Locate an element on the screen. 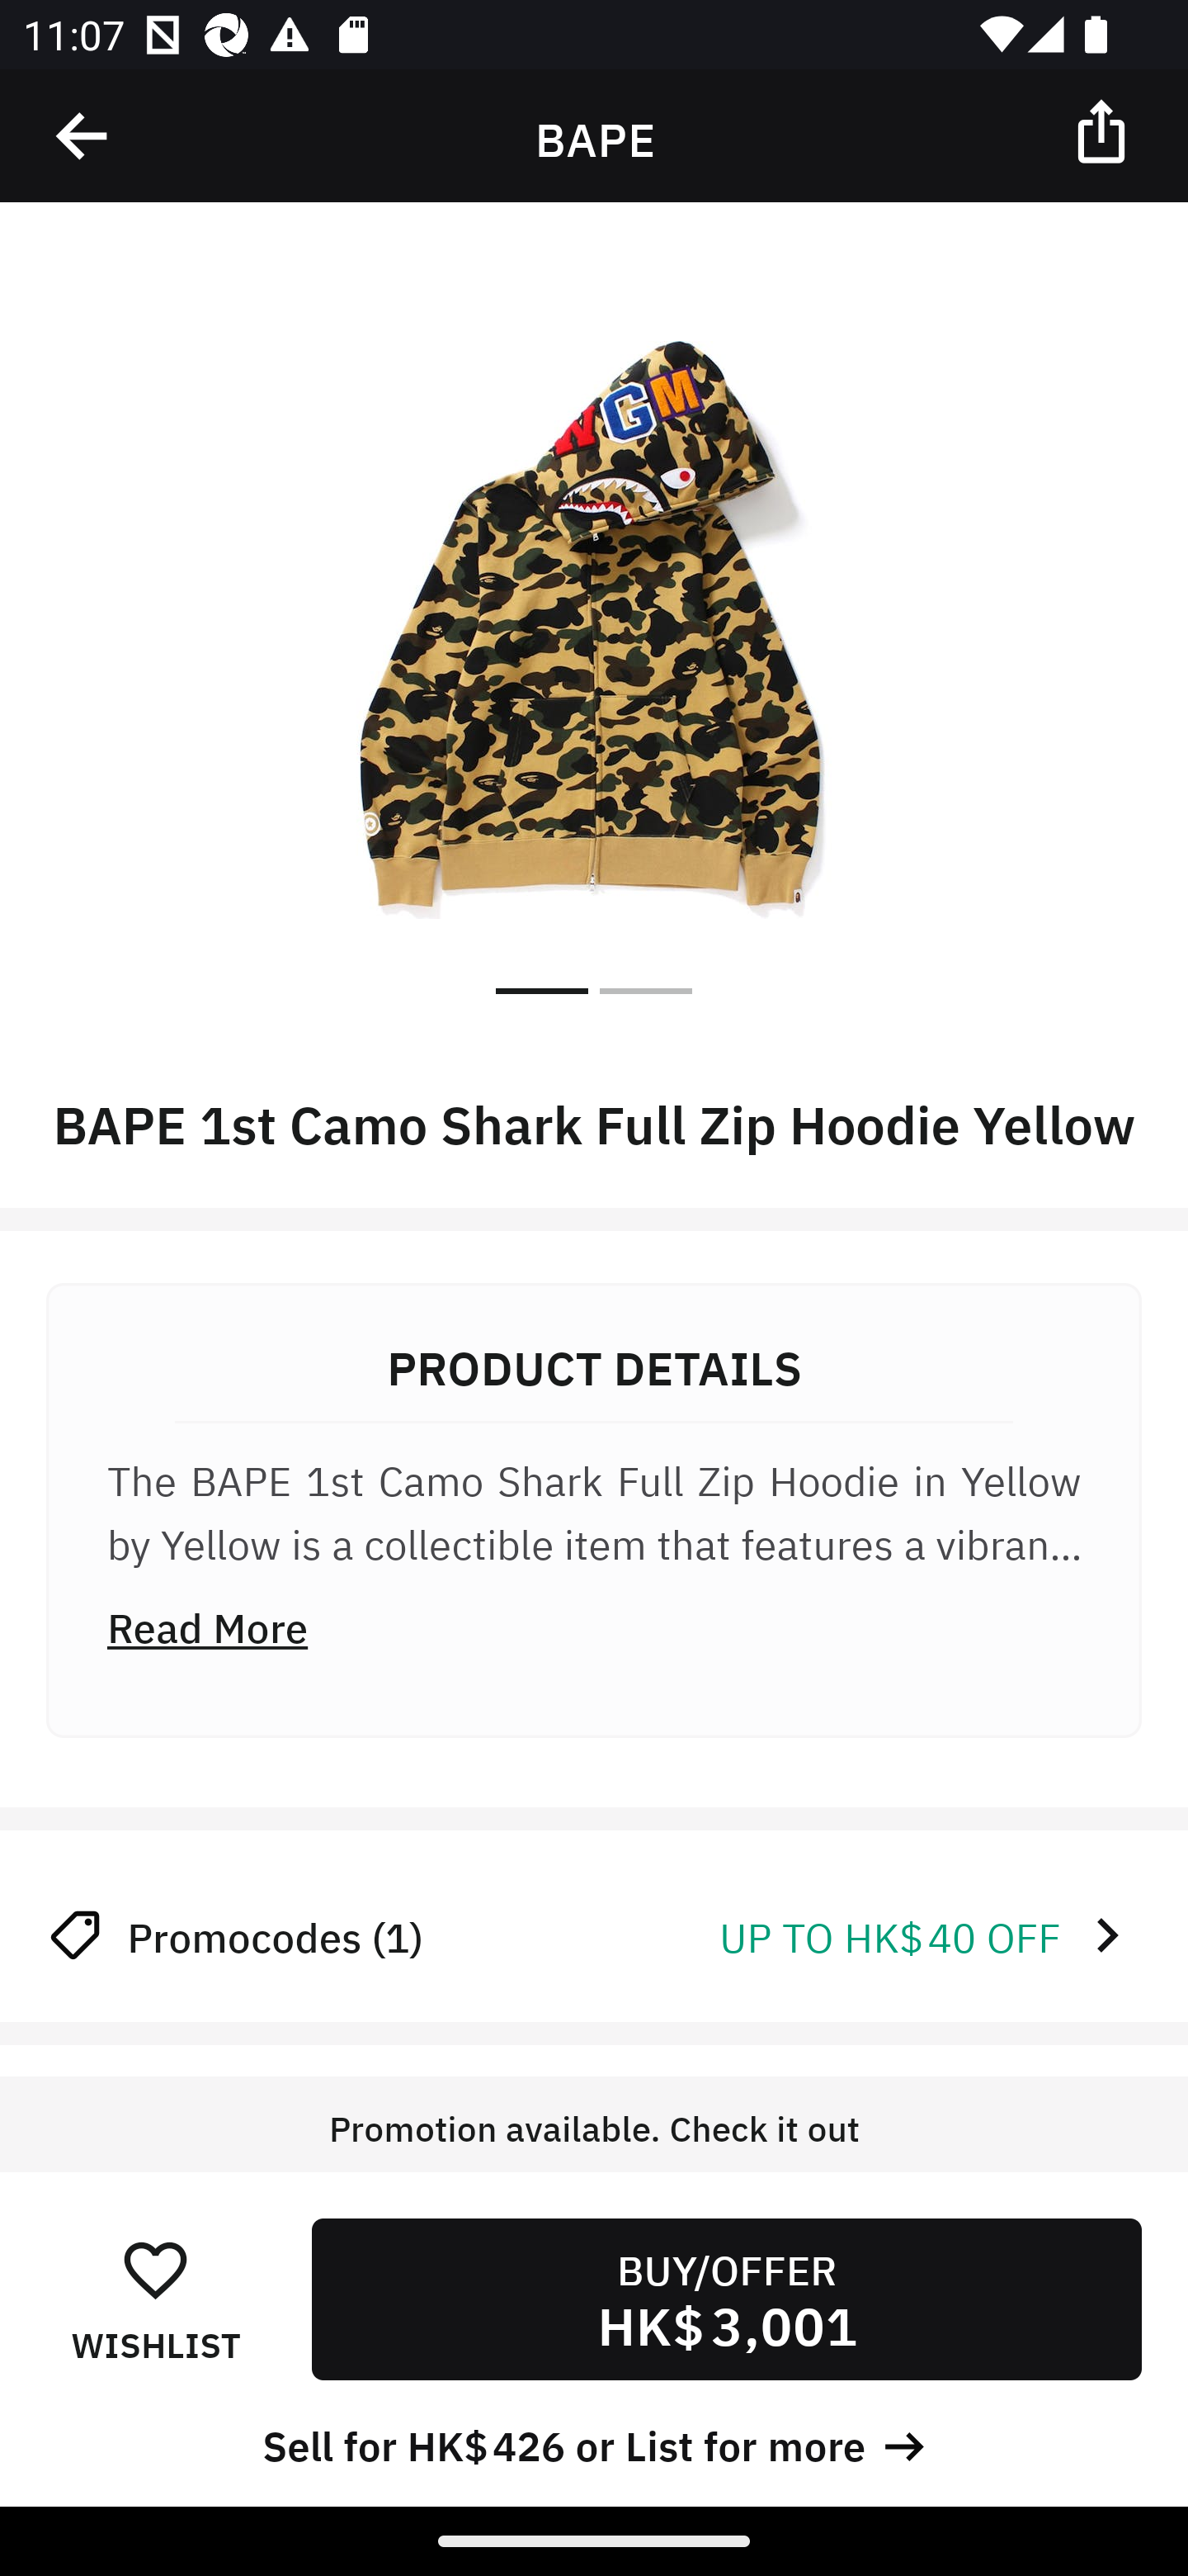 Image resolution: width=1188 pixels, height=2576 pixels. Promocodes (1) UP TO HK$ 40 OFF  is located at coordinates (594, 1935).